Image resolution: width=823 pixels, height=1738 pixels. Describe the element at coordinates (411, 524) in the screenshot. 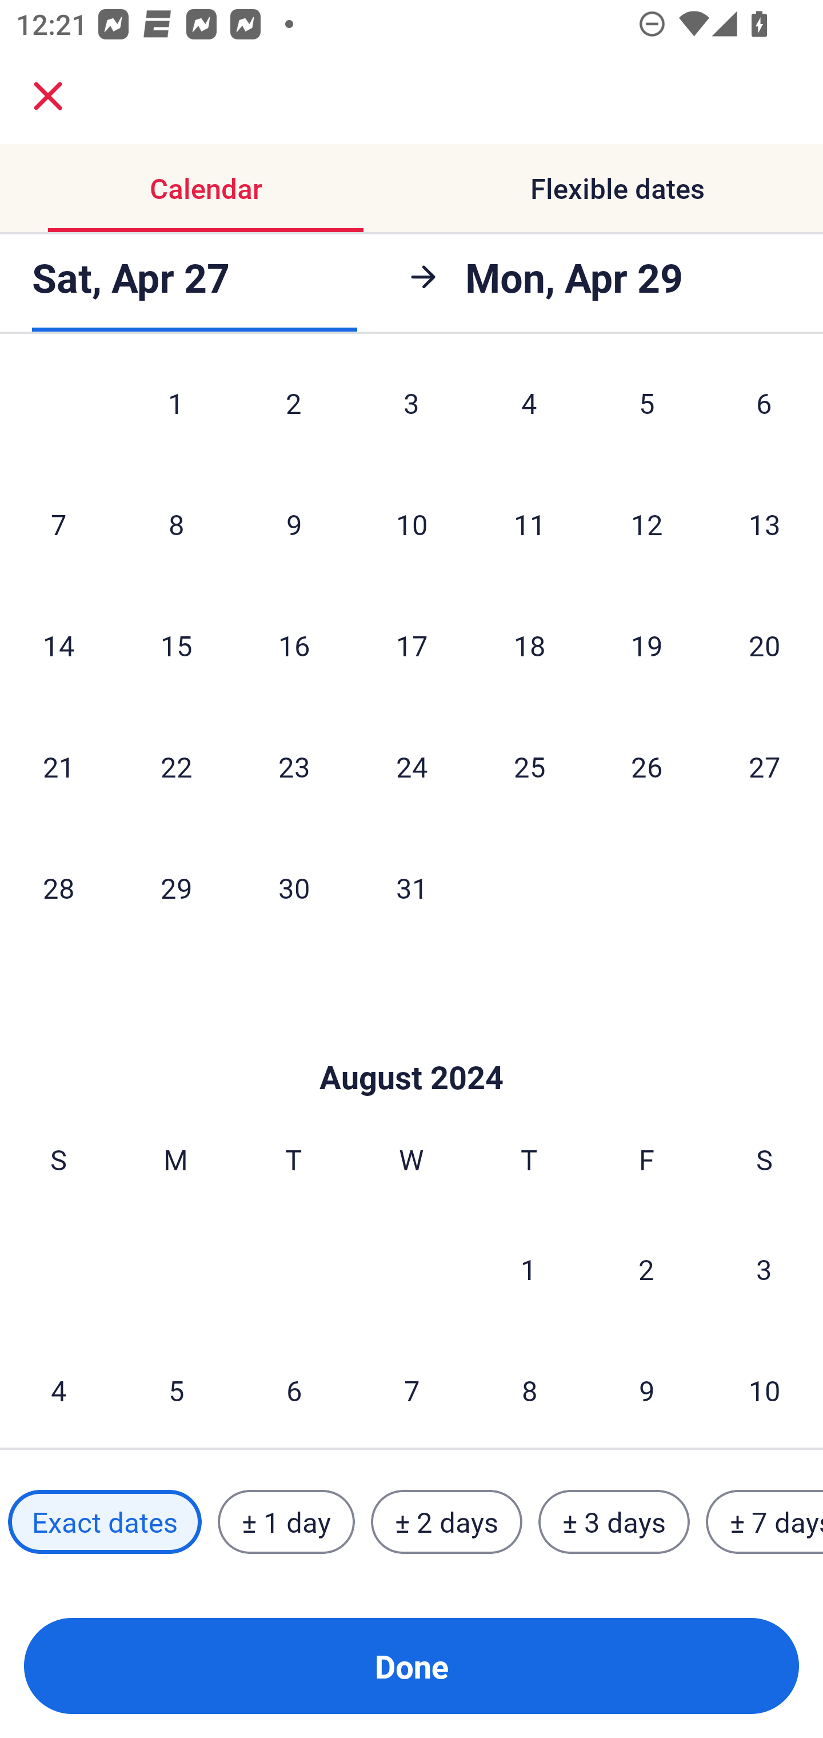

I see `10 Wednesday, July 10, 2024` at that location.